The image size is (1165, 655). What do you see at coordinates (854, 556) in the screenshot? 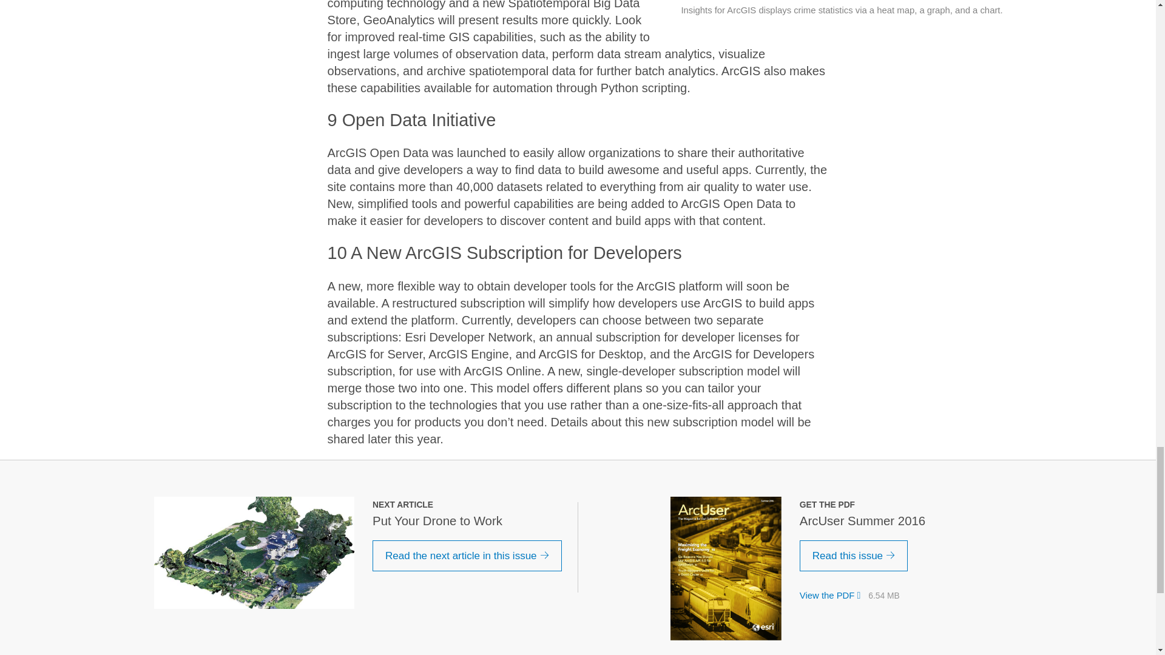
I see `Read this issue` at bounding box center [854, 556].